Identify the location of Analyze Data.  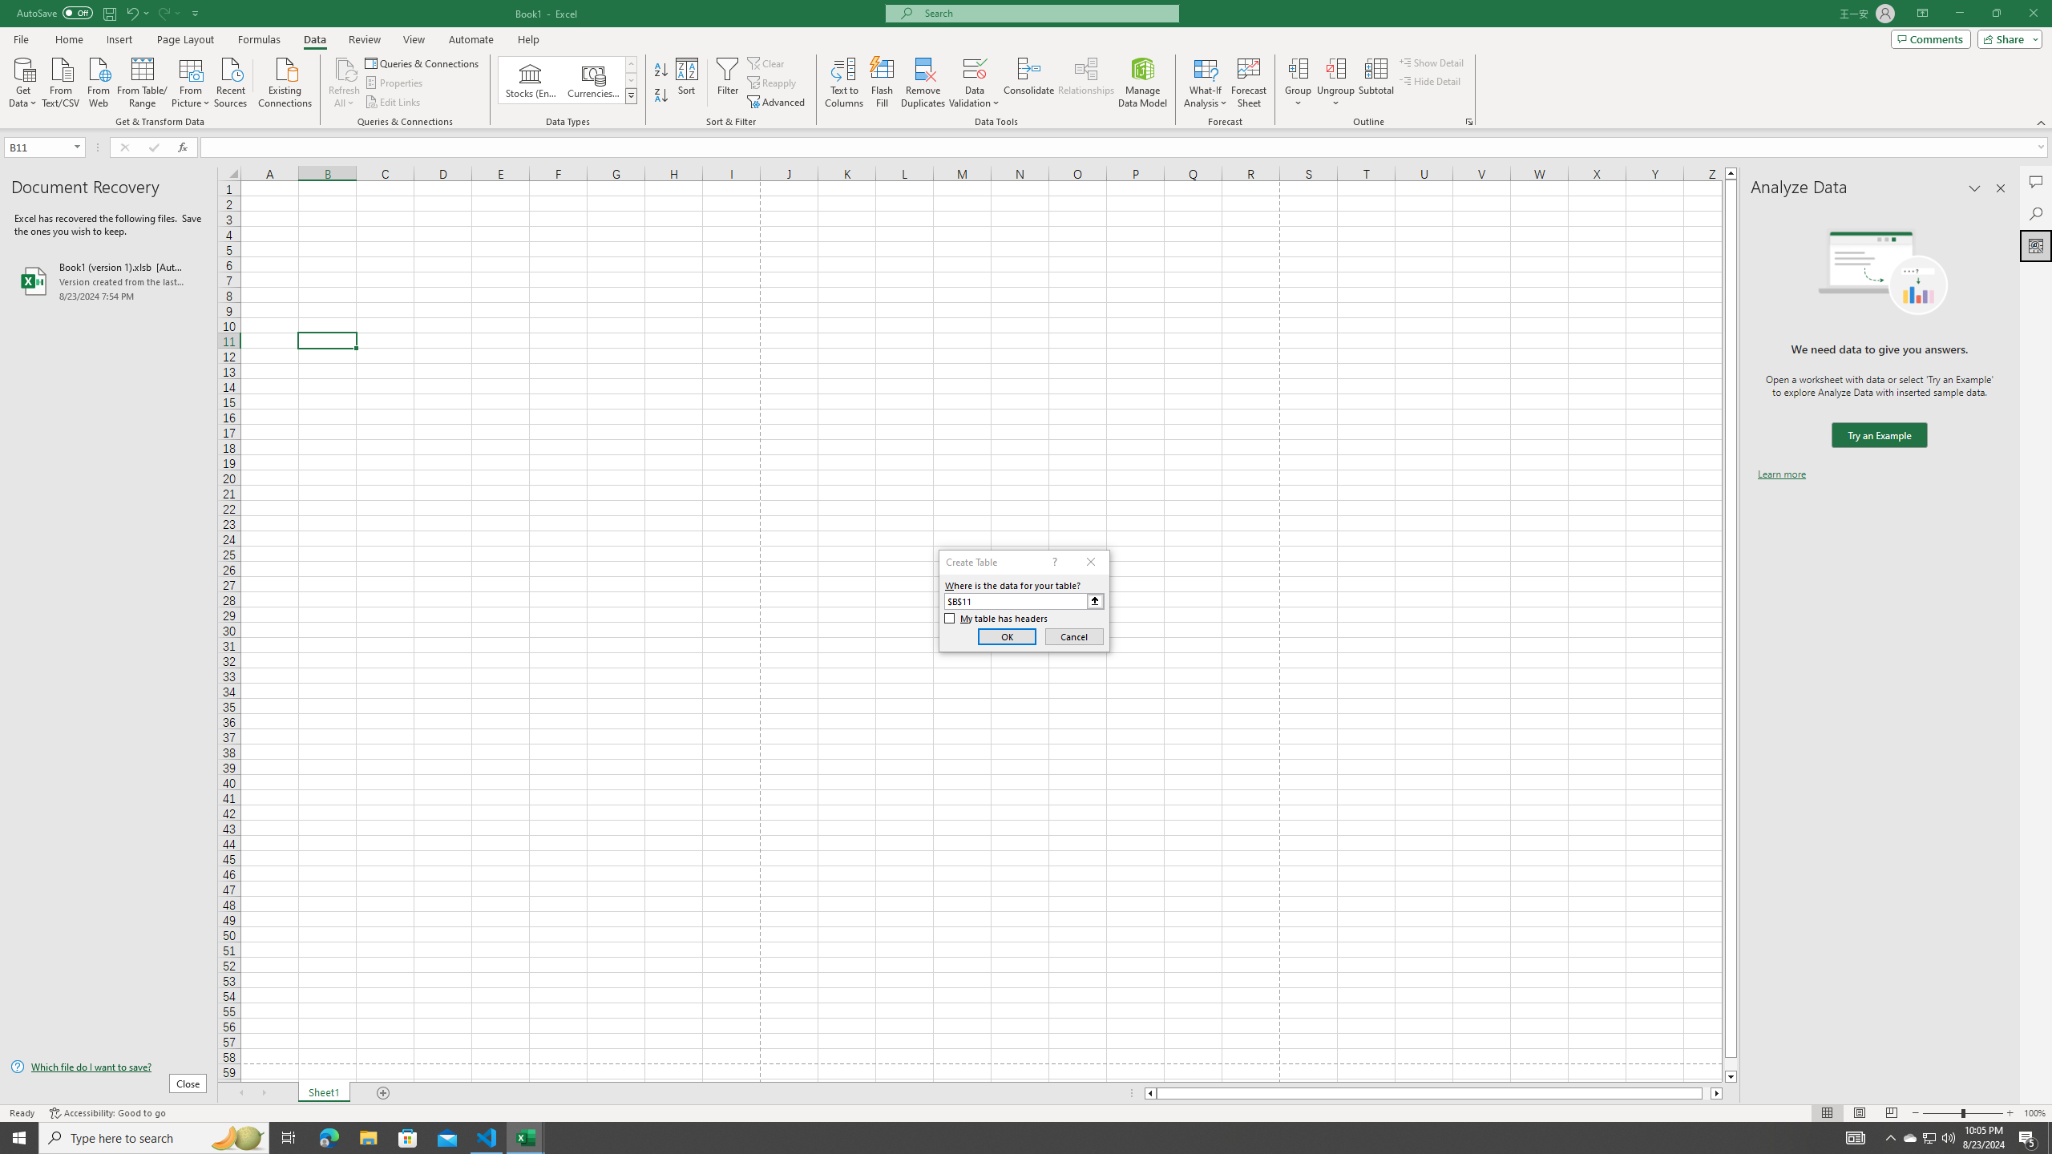
(2036, 245).